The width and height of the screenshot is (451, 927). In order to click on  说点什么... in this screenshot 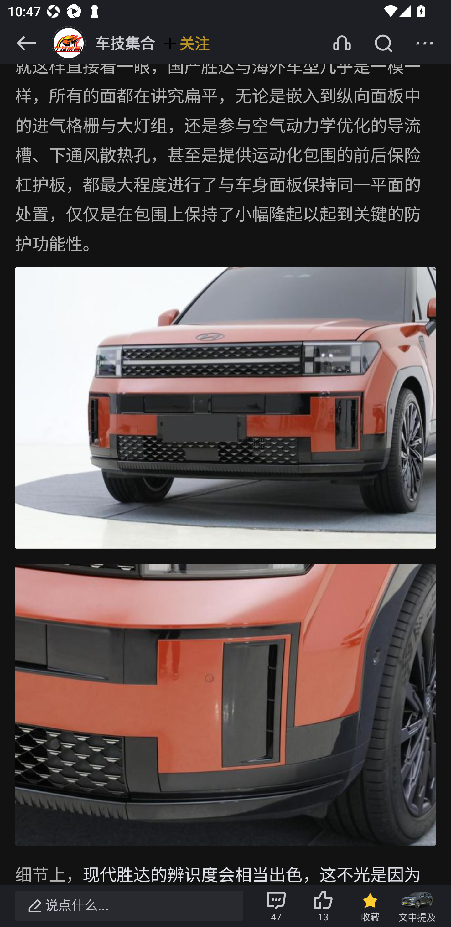, I will do `click(129, 906)`.